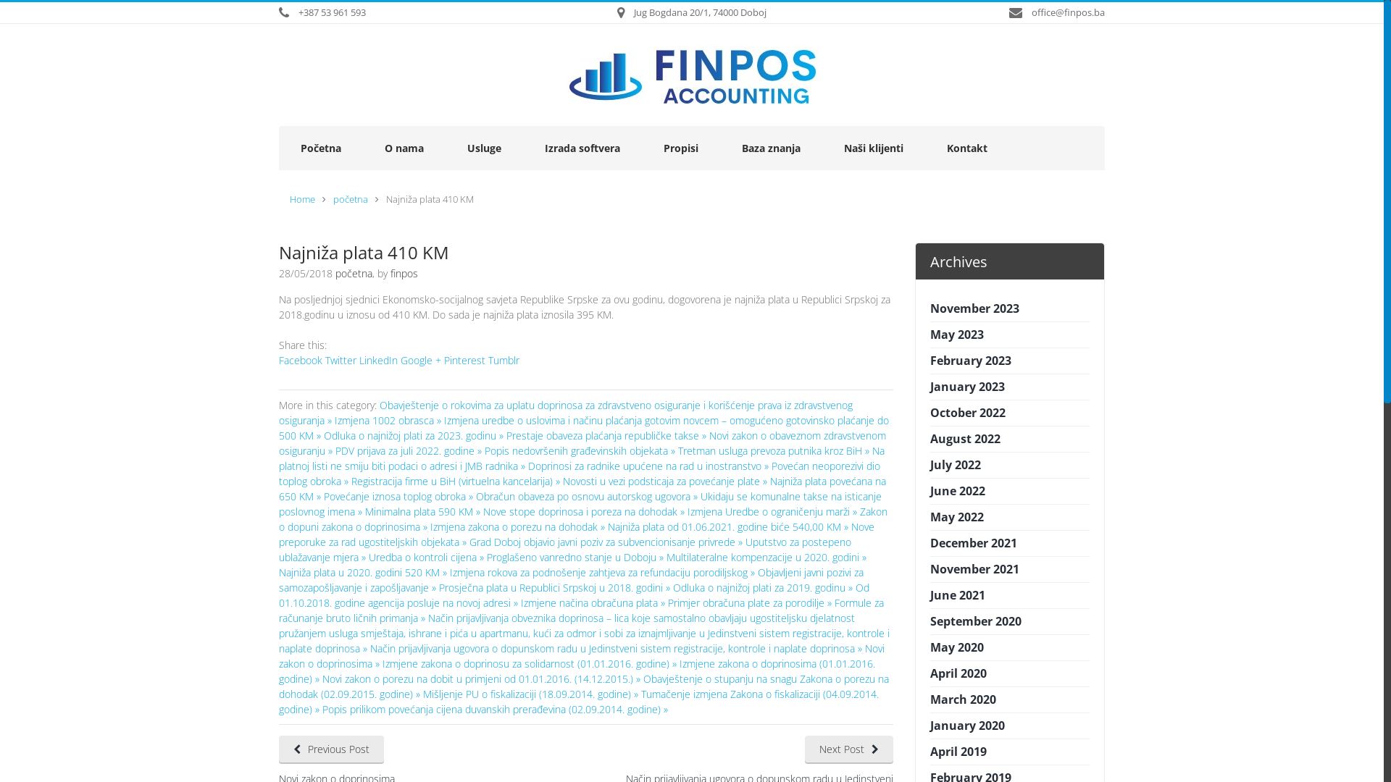  I want to click on Baza znanja, so click(771, 148).